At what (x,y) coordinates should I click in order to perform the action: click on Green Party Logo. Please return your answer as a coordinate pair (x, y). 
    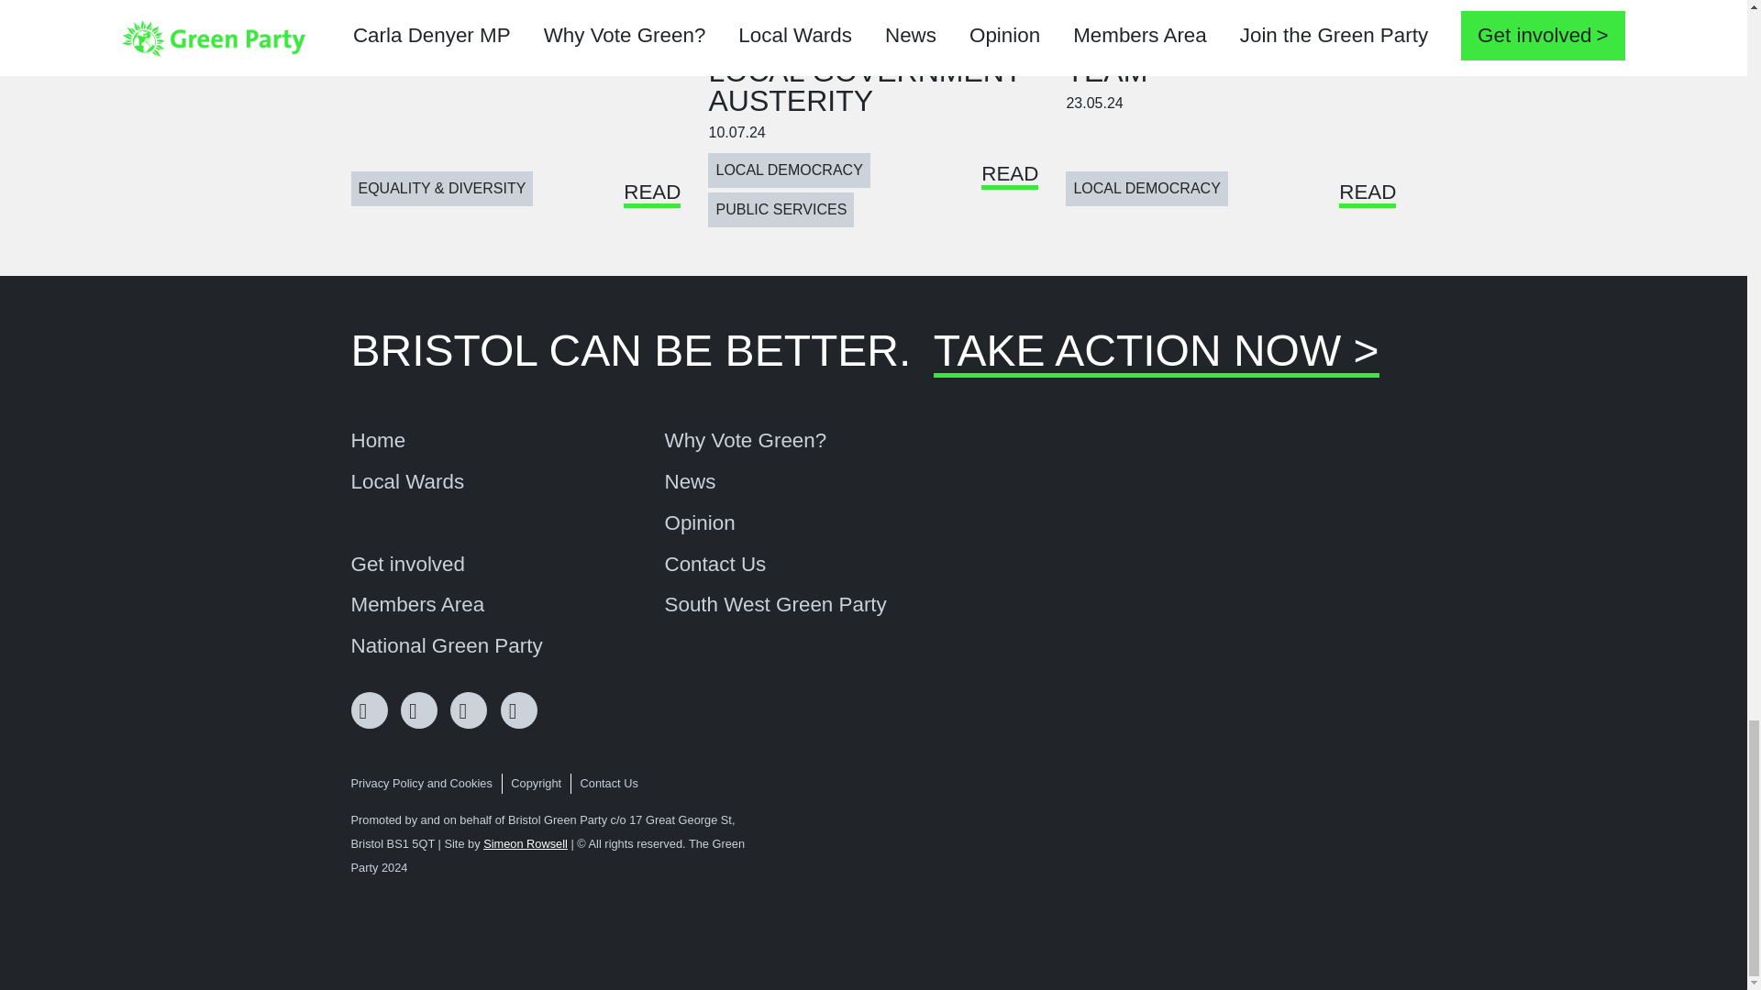
    Looking at the image, I should click on (1327, 877).